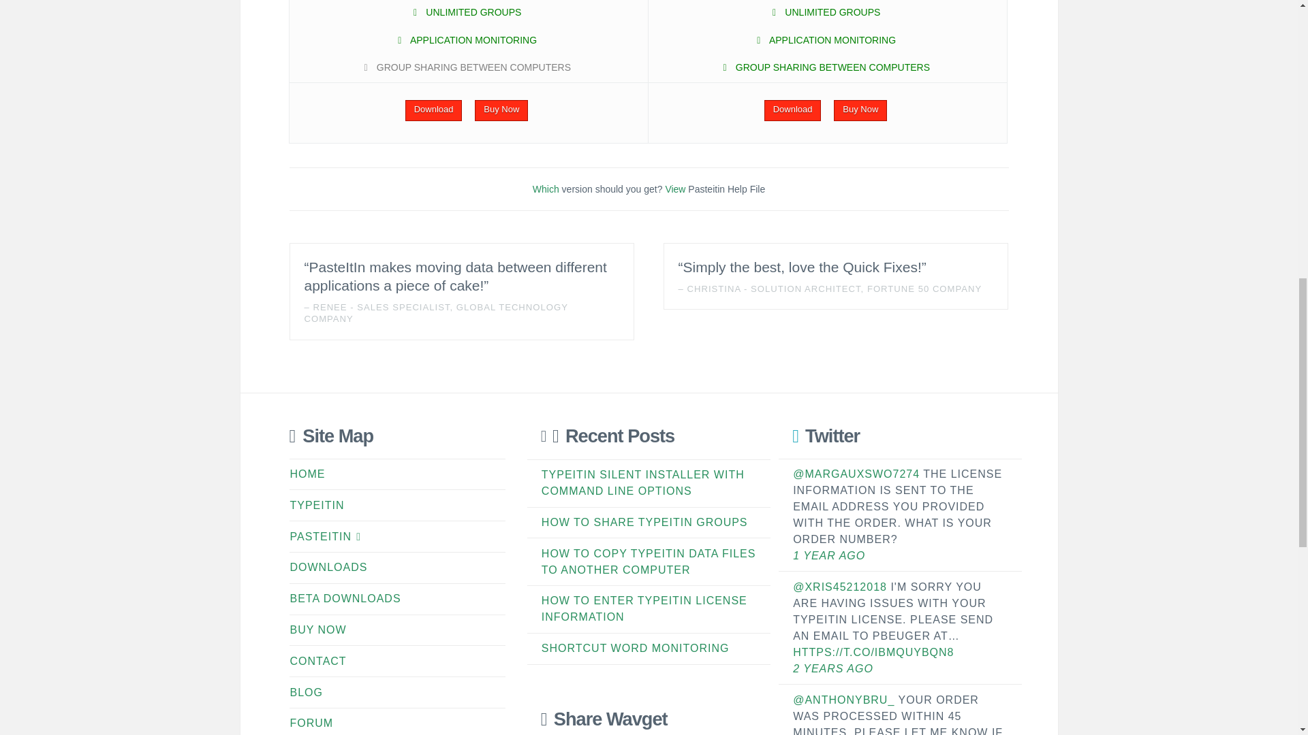 The image size is (1308, 735). Describe the element at coordinates (674, 189) in the screenshot. I see `View` at that location.